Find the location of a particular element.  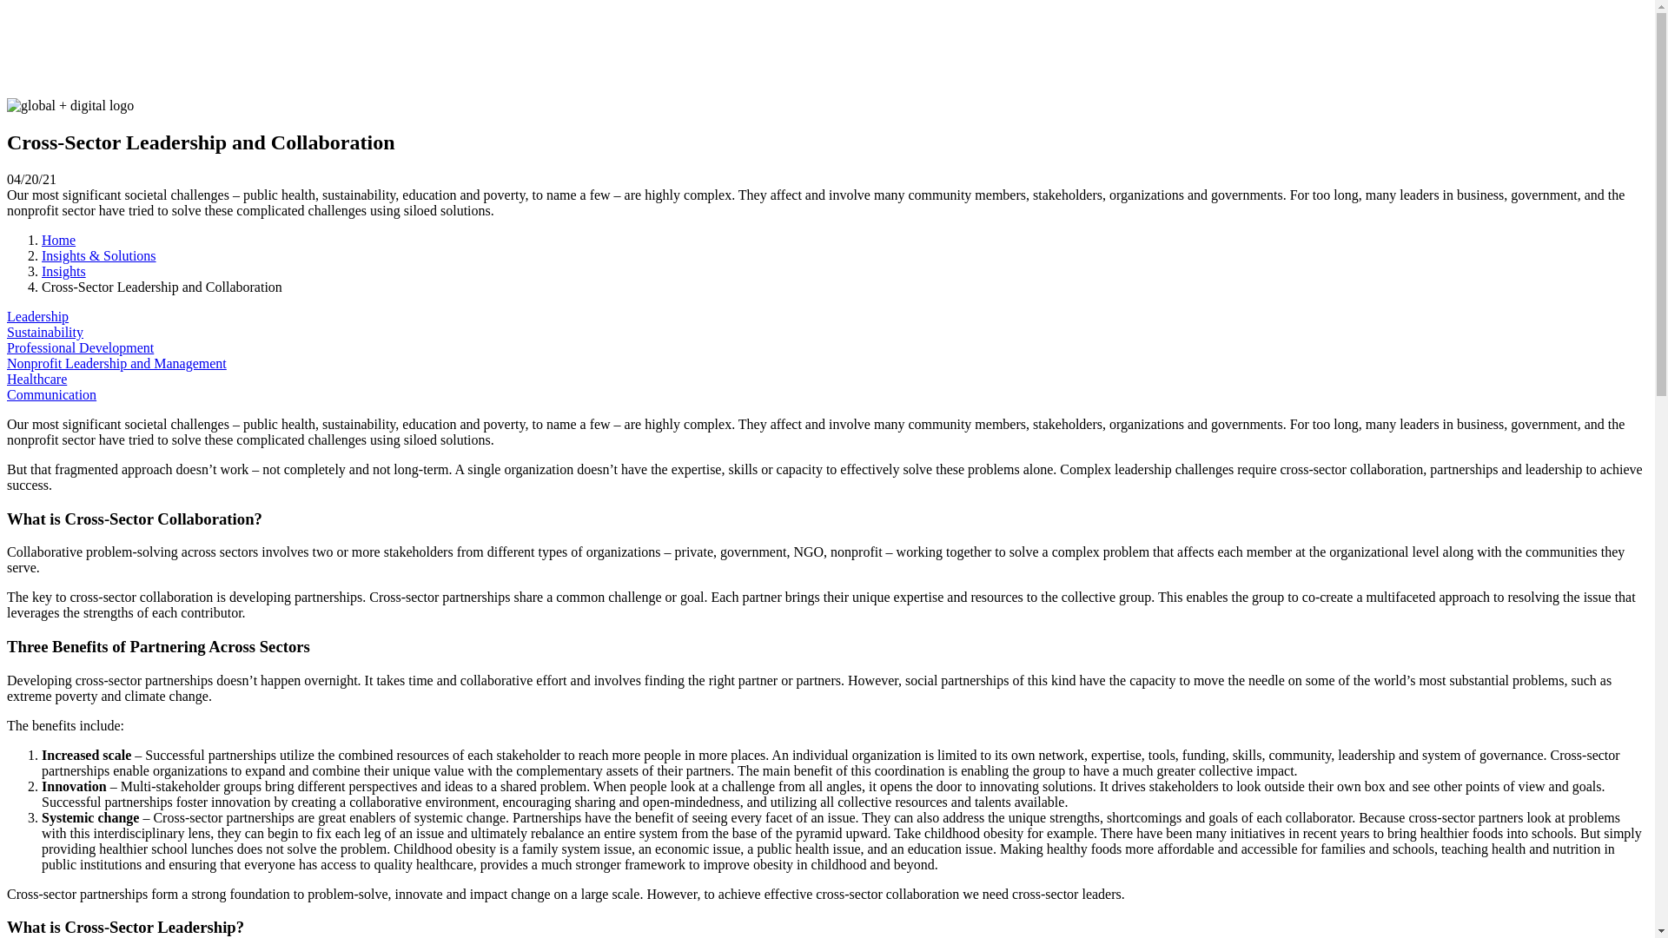

Professional Development is located at coordinates (80, 347).